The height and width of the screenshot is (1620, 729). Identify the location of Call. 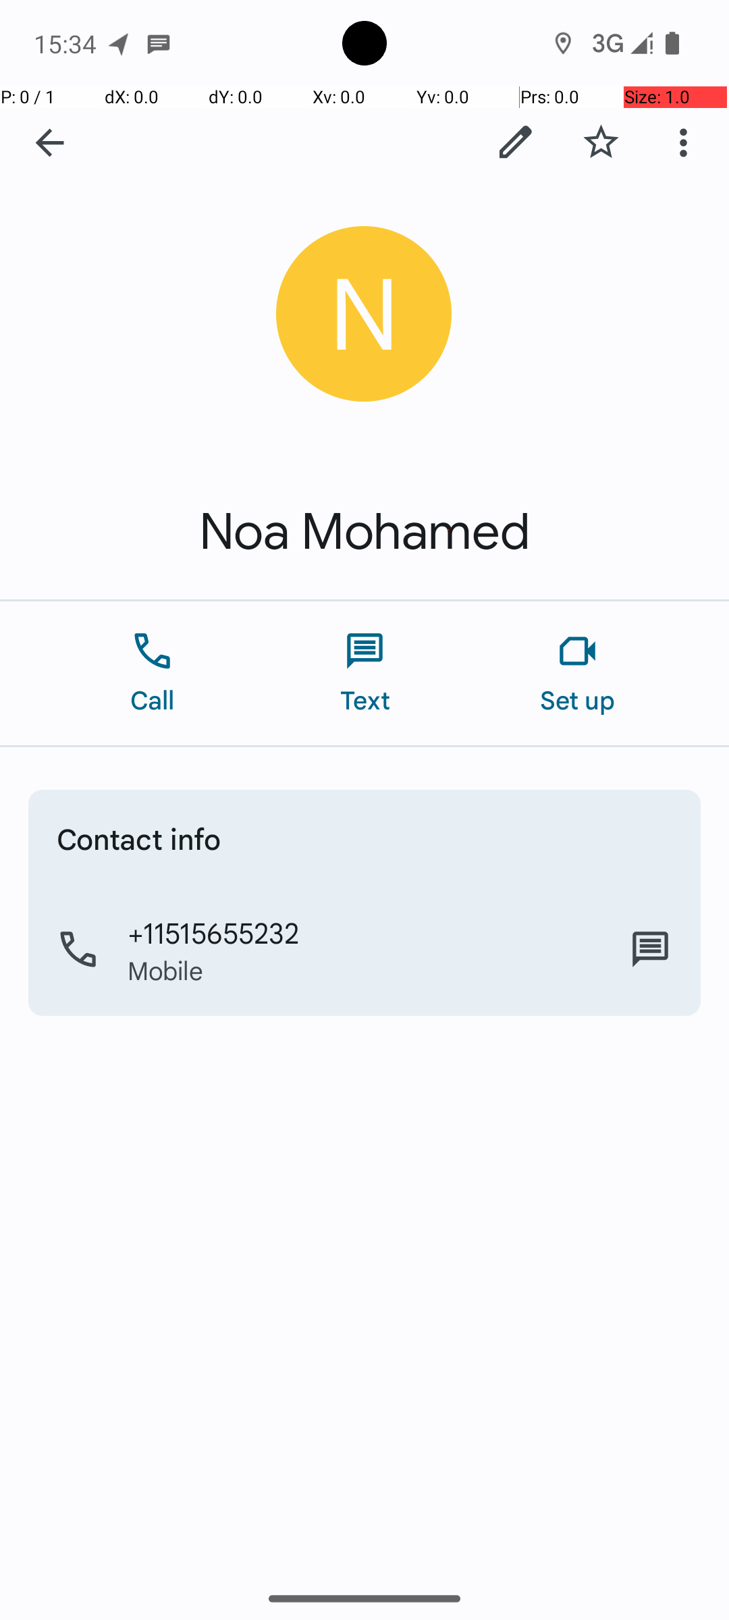
(153, 674).